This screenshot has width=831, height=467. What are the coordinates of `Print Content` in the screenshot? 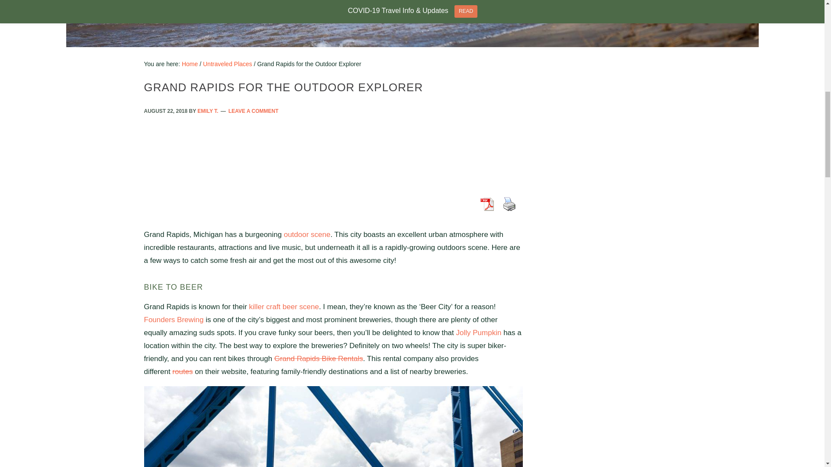 It's located at (509, 204).